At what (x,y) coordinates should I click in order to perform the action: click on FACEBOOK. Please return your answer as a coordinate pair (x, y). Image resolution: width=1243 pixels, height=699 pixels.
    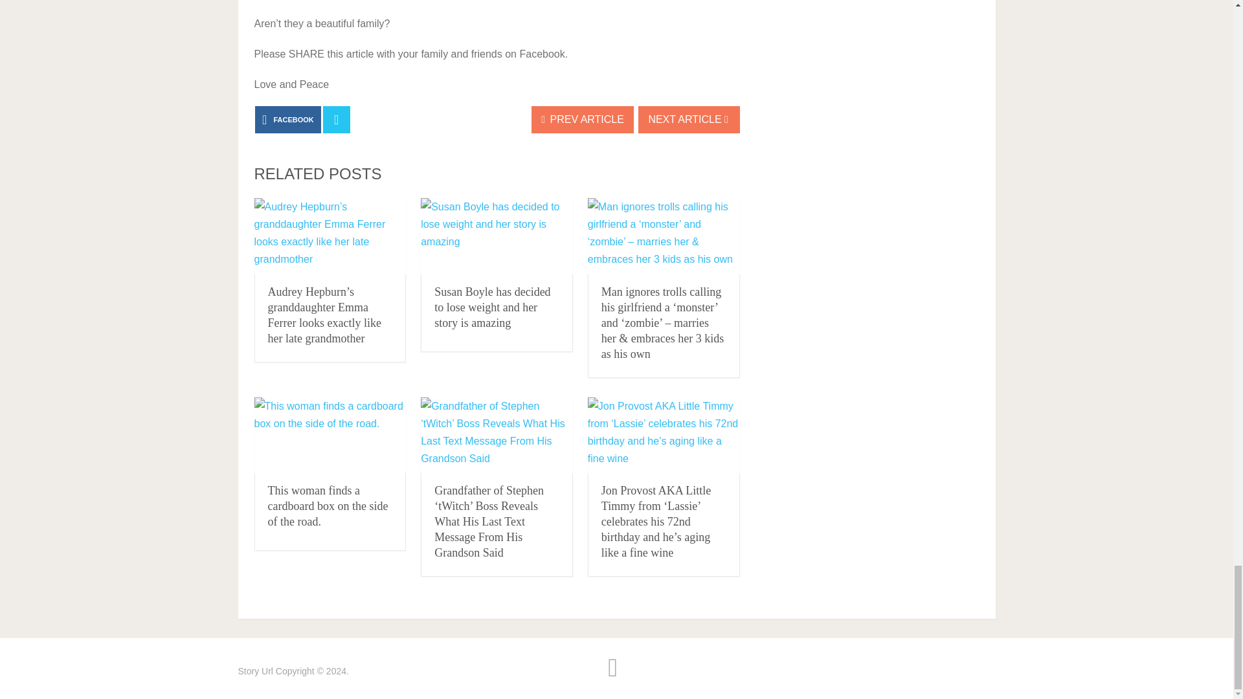
    Looking at the image, I should click on (287, 120).